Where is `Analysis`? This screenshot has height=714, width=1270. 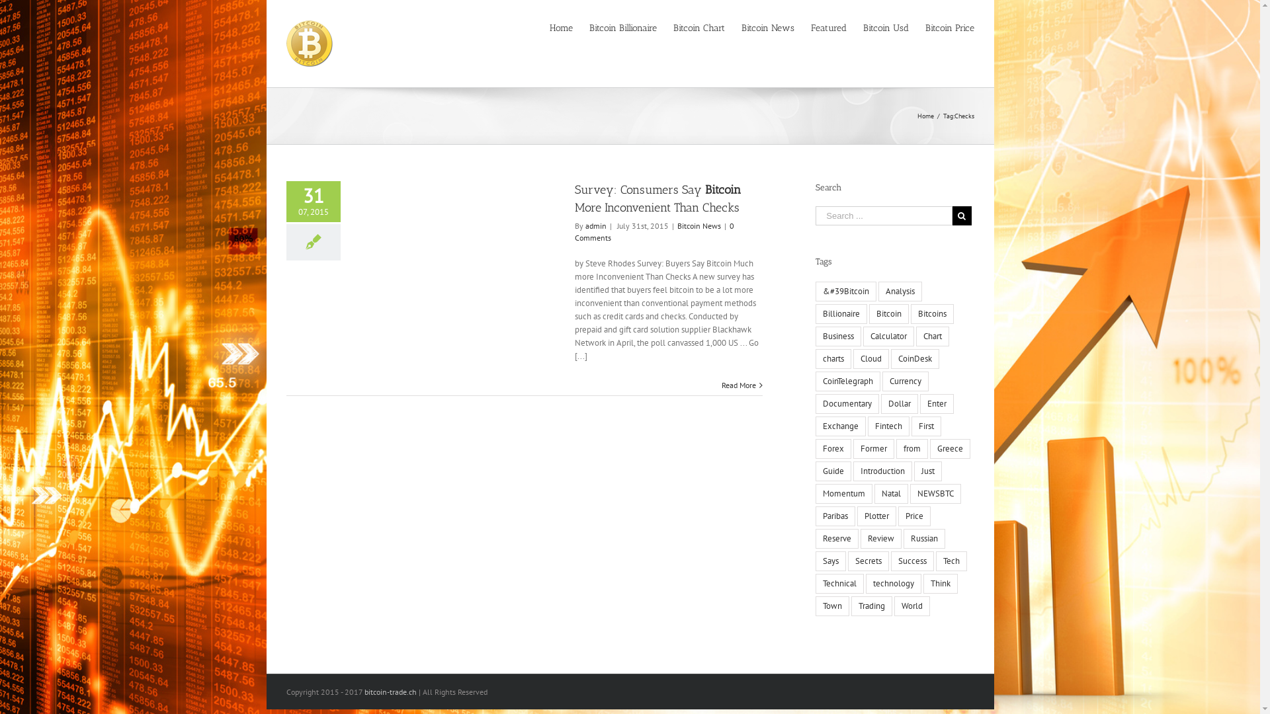 Analysis is located at coordinates (900, 292).